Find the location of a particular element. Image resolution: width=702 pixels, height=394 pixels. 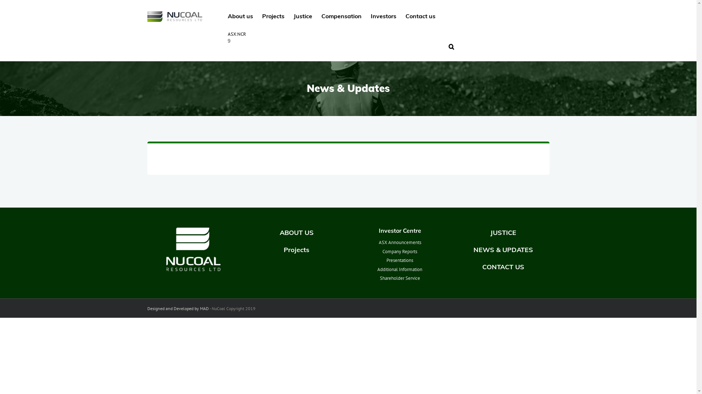

Contact us is located at coordinates (420, 15).